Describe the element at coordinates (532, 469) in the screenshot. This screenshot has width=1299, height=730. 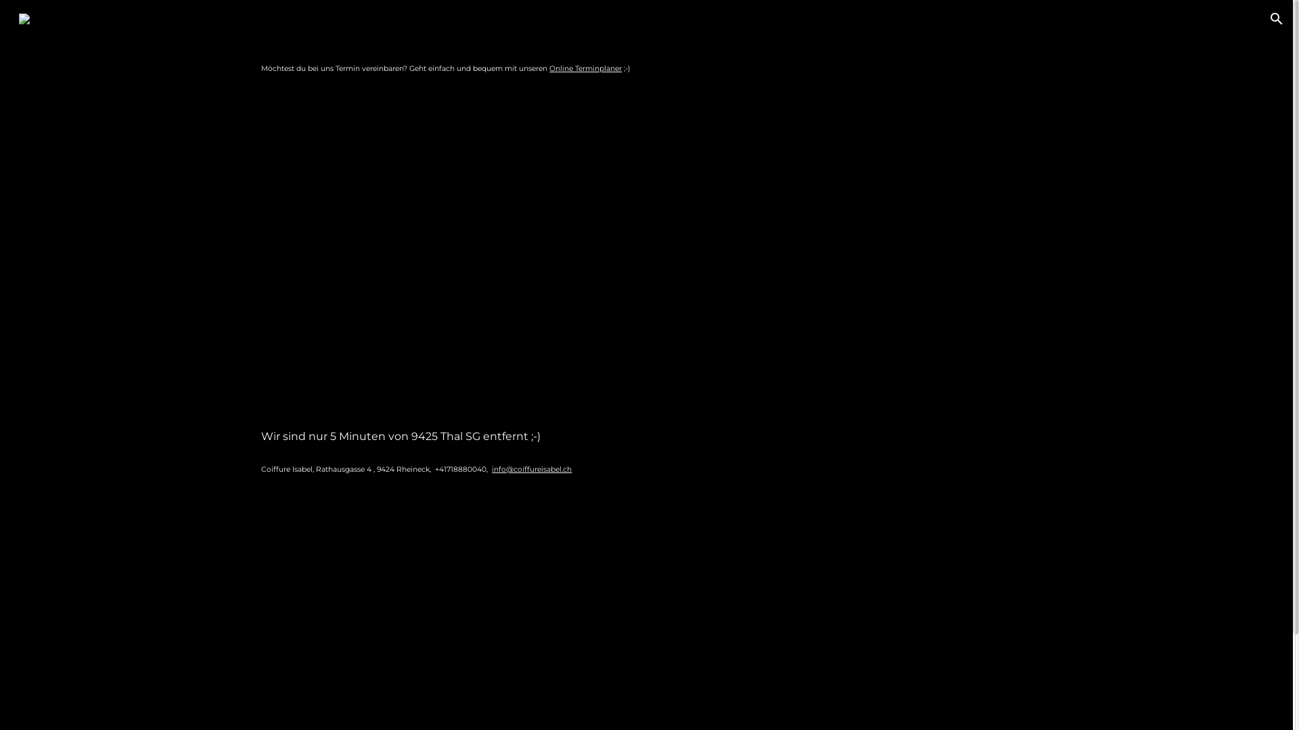
I see `info@coiffureisabel.ch` at that location.